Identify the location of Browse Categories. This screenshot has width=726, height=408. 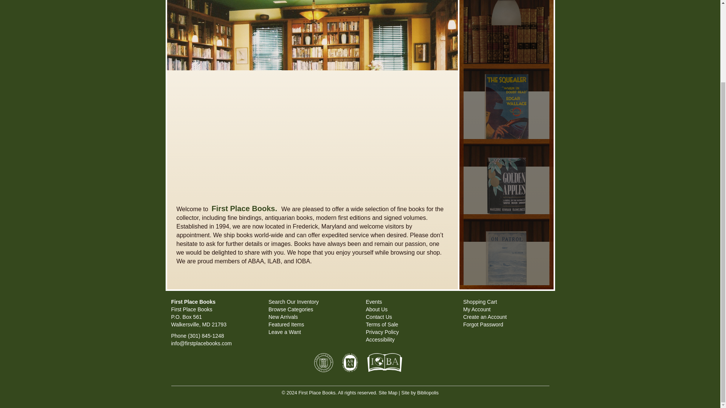
(290, 309).